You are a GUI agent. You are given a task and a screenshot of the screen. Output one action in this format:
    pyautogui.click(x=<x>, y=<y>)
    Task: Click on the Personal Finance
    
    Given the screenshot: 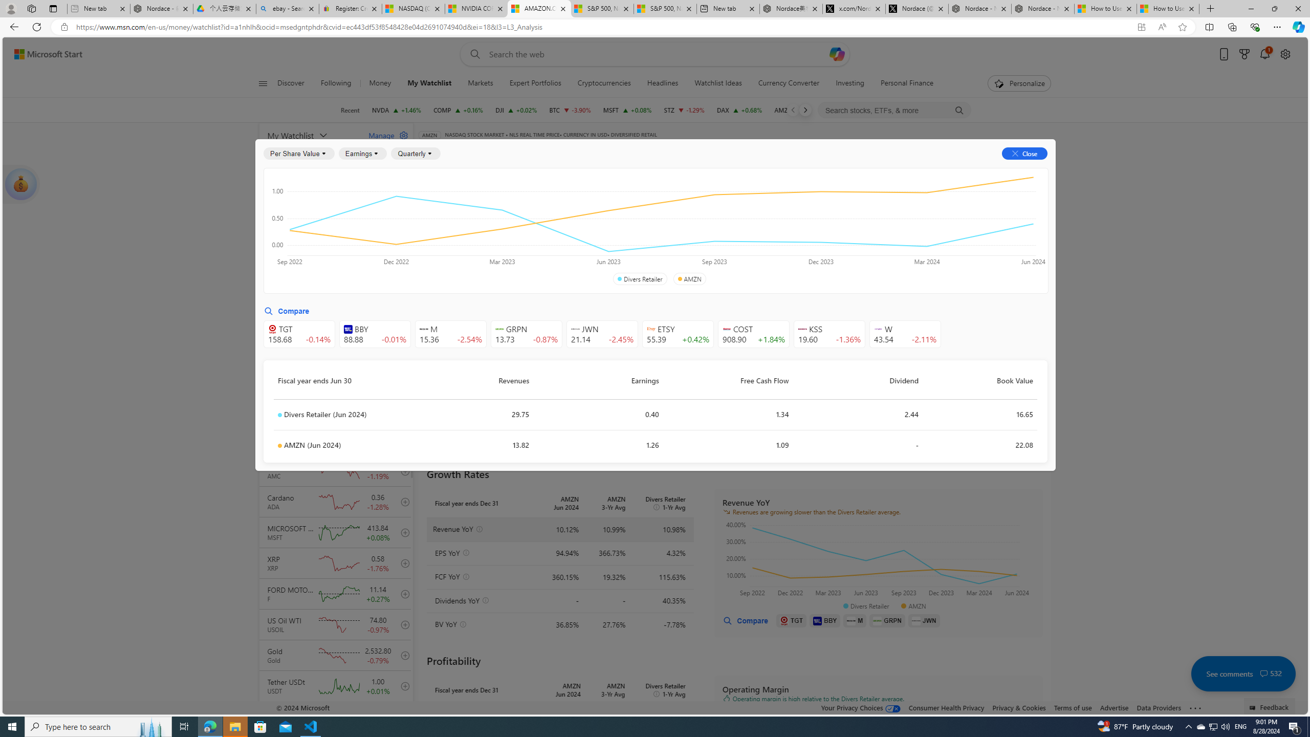 What is the action you would take?
    pyautogui.click(x=903, y=83)
    